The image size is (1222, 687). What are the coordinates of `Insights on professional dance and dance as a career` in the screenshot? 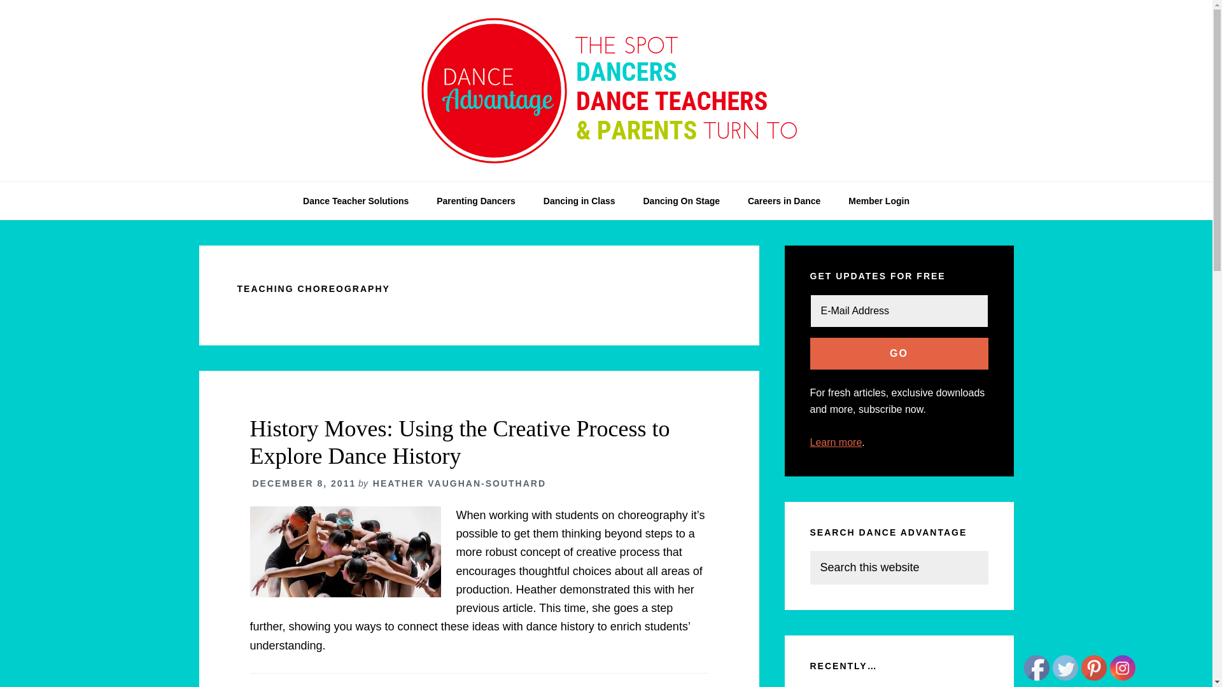 It's located at (784, 201).